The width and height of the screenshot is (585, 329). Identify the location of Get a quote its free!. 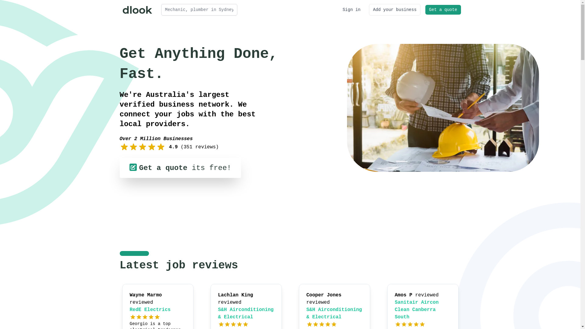
(180, 168).